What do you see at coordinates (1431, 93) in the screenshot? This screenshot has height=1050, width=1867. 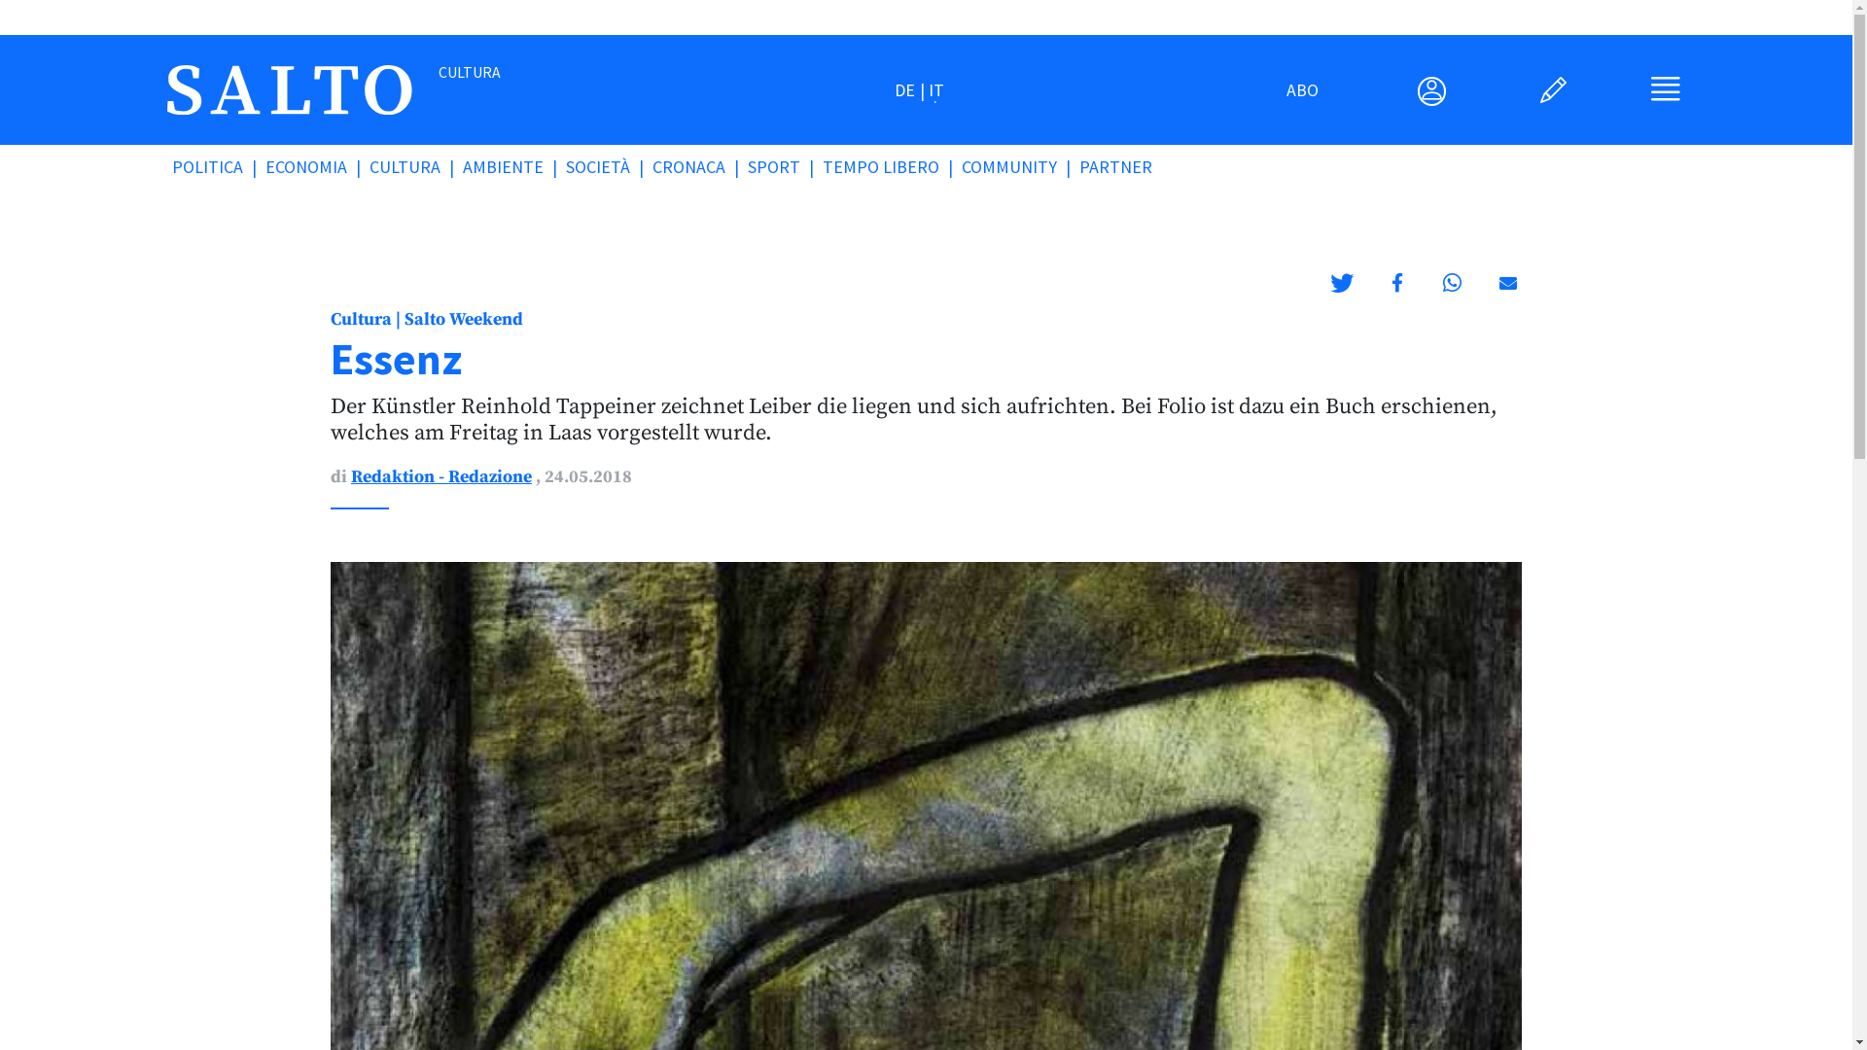 I see `User Menu` at bounding box center [1431, 93].